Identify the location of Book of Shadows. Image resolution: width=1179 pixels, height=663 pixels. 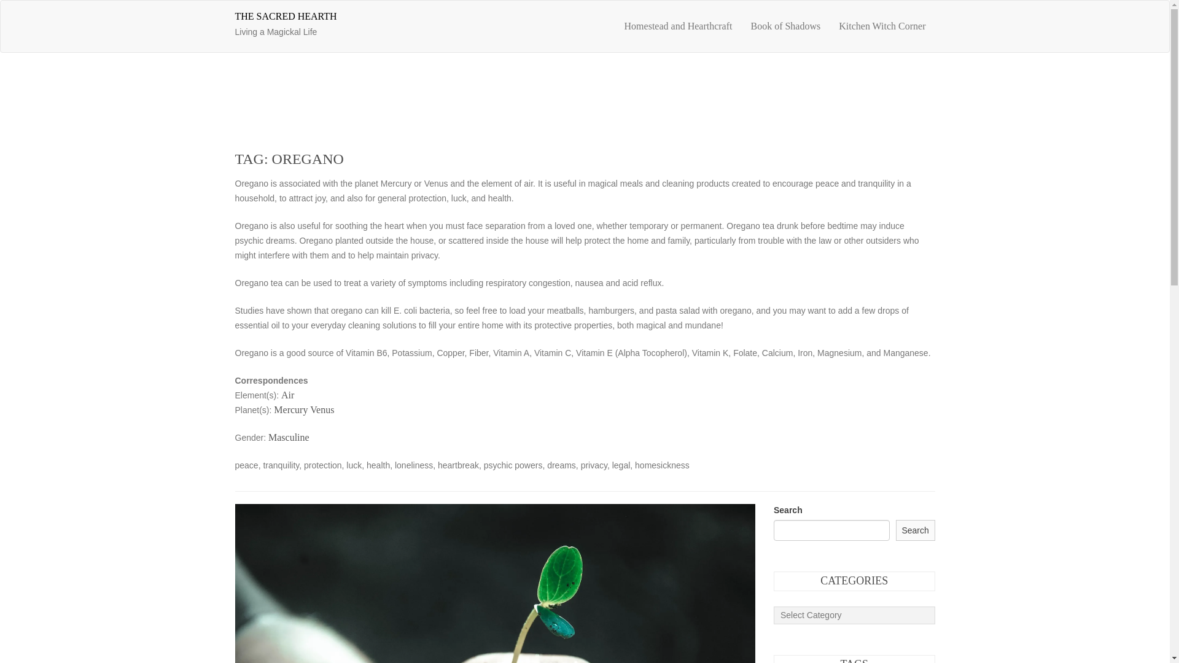
(289, 437).